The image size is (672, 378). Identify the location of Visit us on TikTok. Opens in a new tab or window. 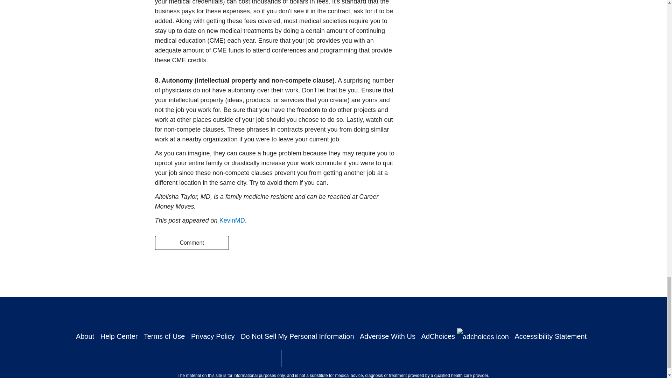
(370, 314).